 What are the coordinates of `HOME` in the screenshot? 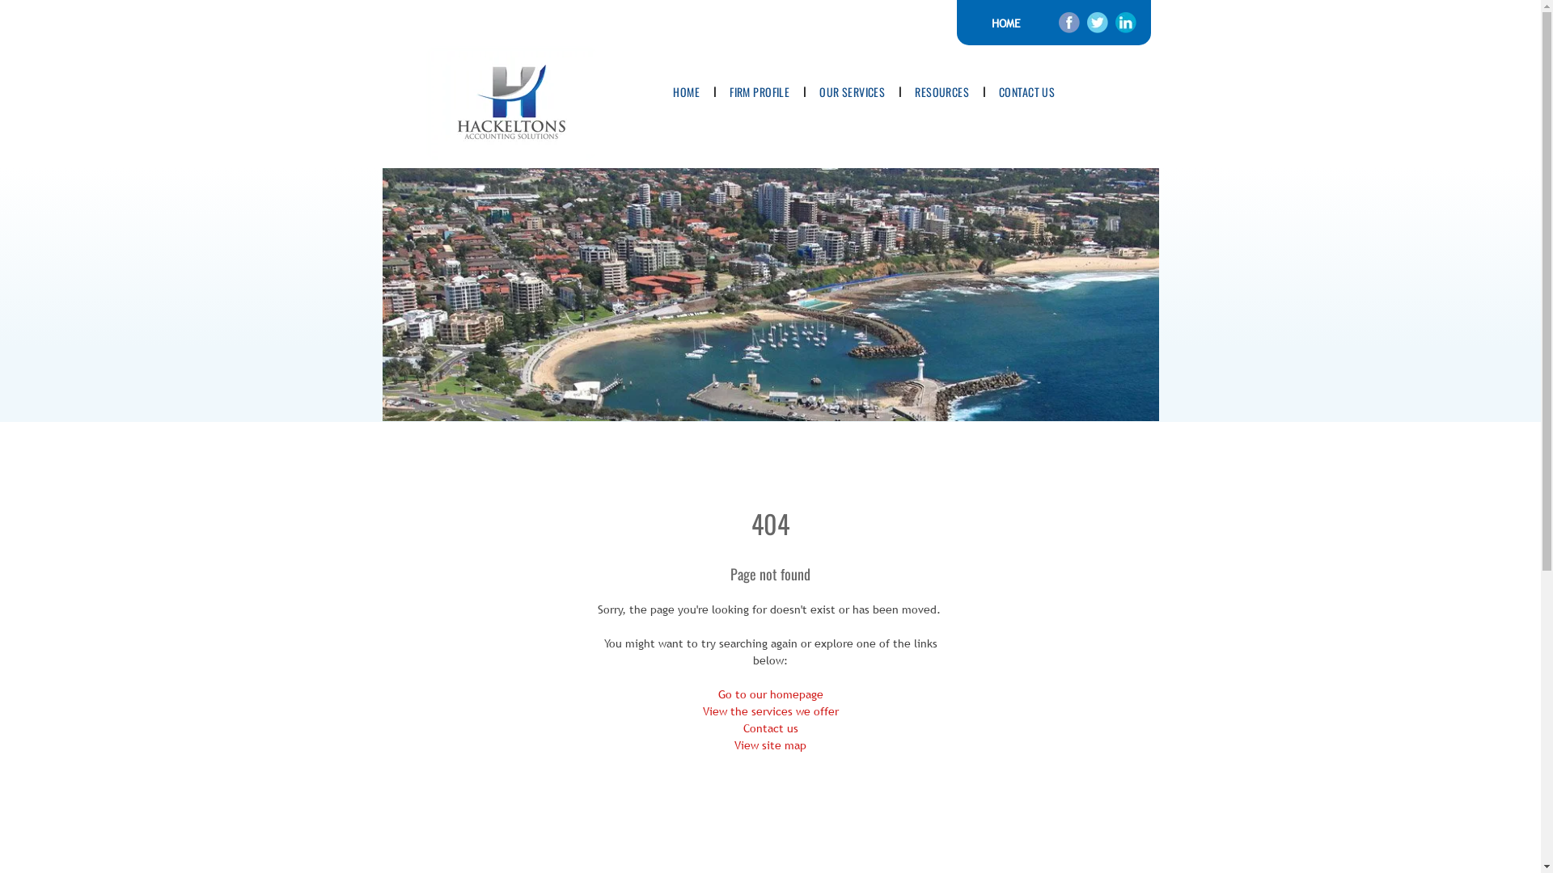 It's located at (686, 92).